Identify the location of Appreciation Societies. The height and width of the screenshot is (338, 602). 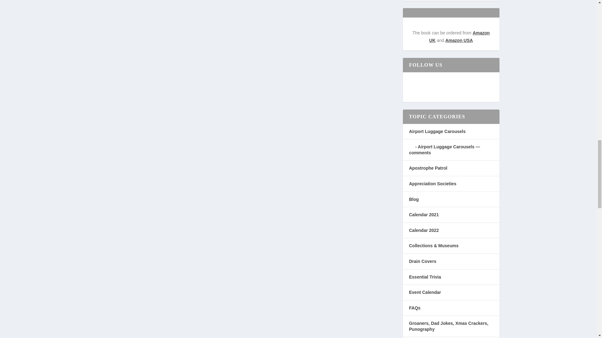
(432, 183).